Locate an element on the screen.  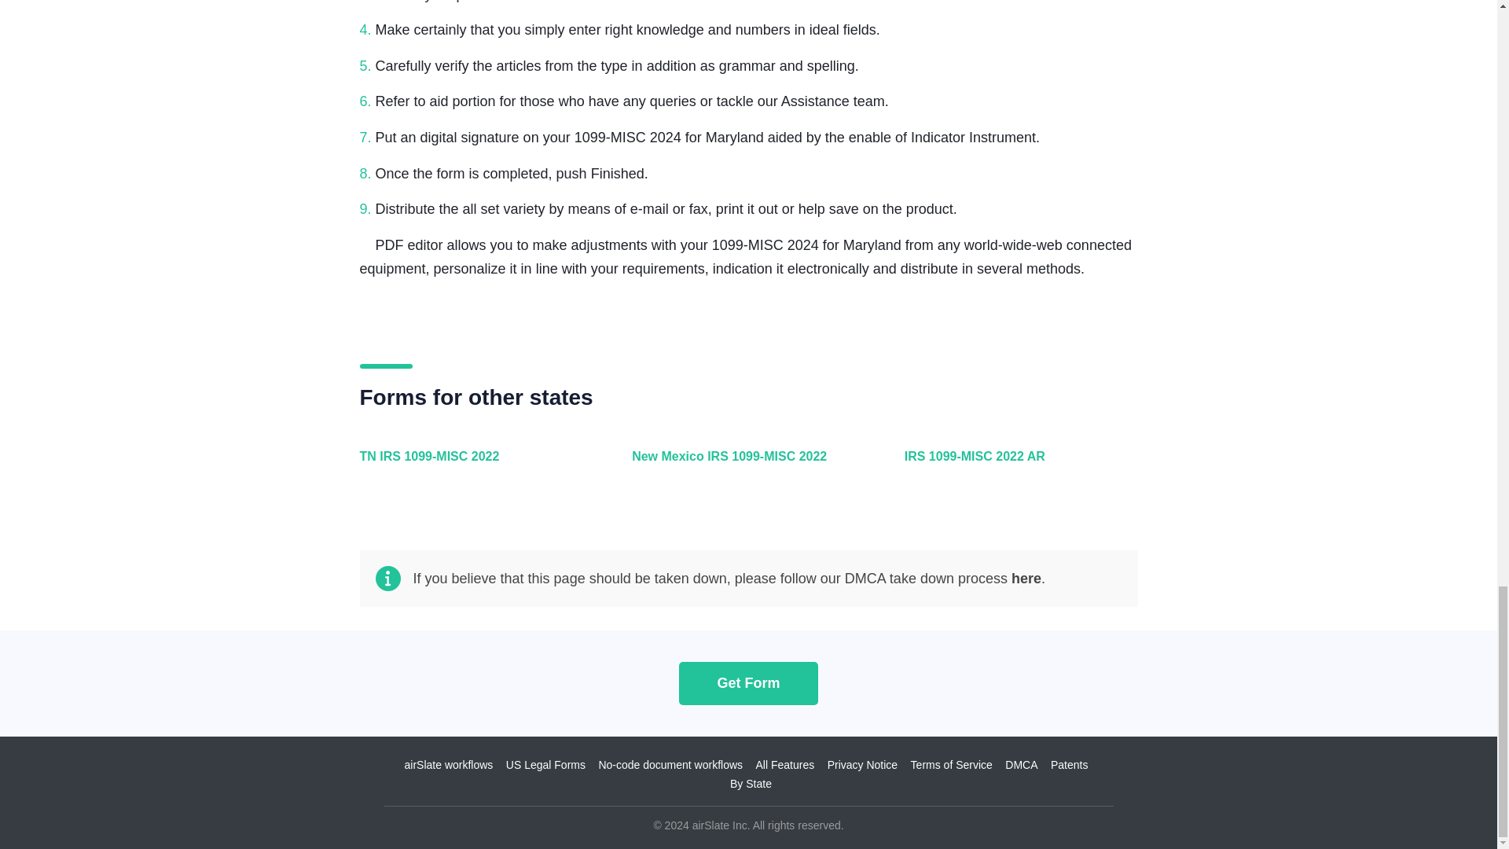
Privacy Notice is located at coordinates (862, 764).